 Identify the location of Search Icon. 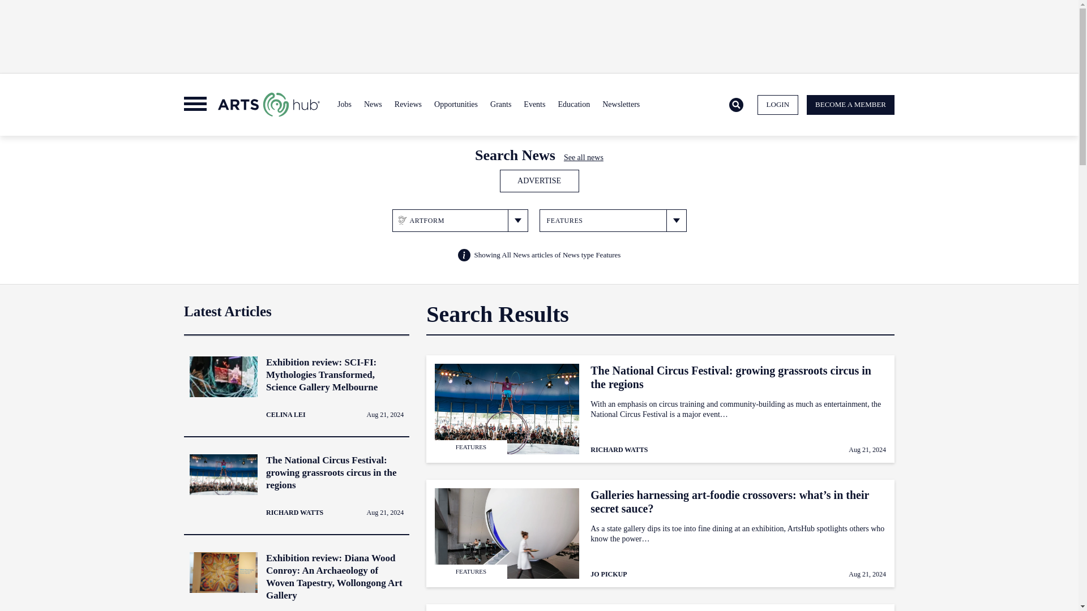
(736, 104).